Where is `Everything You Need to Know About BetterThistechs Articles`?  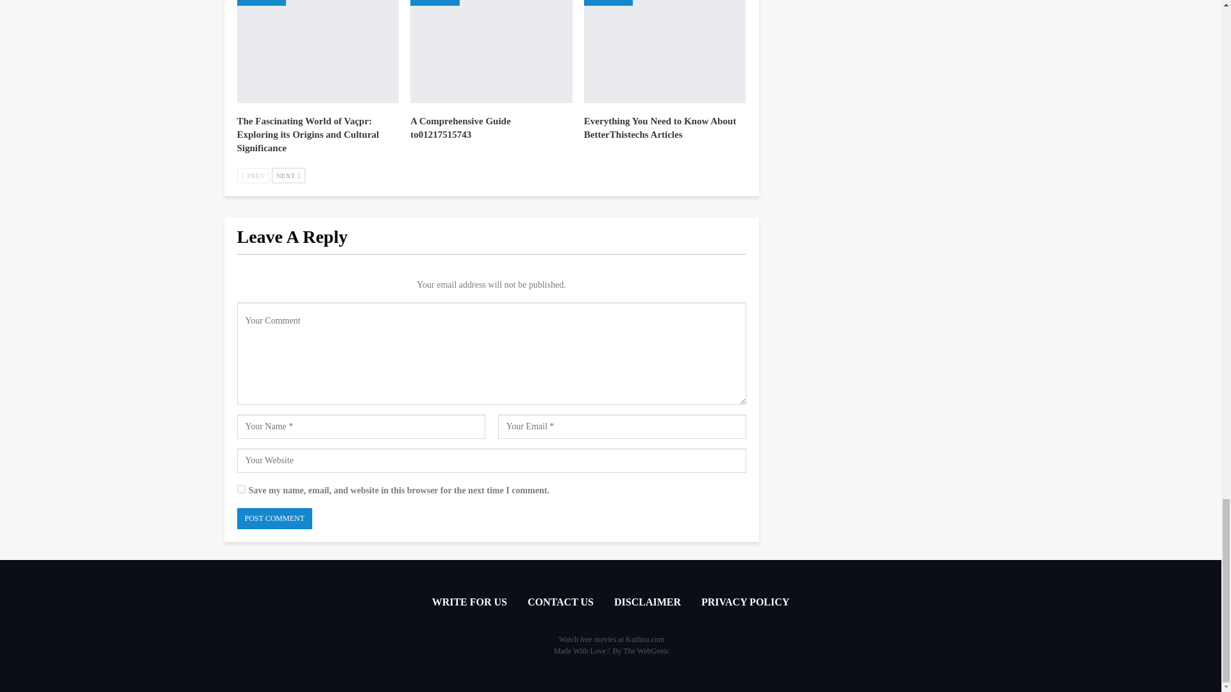 Everything You Need to Know About BetterThistechs Articles is located at coordinates (664, 51).